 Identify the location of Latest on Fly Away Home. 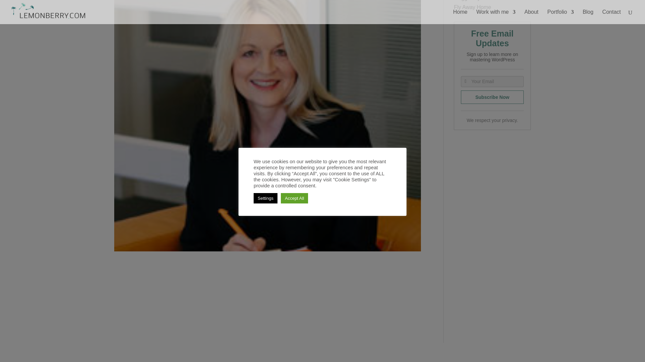
(491, 5).